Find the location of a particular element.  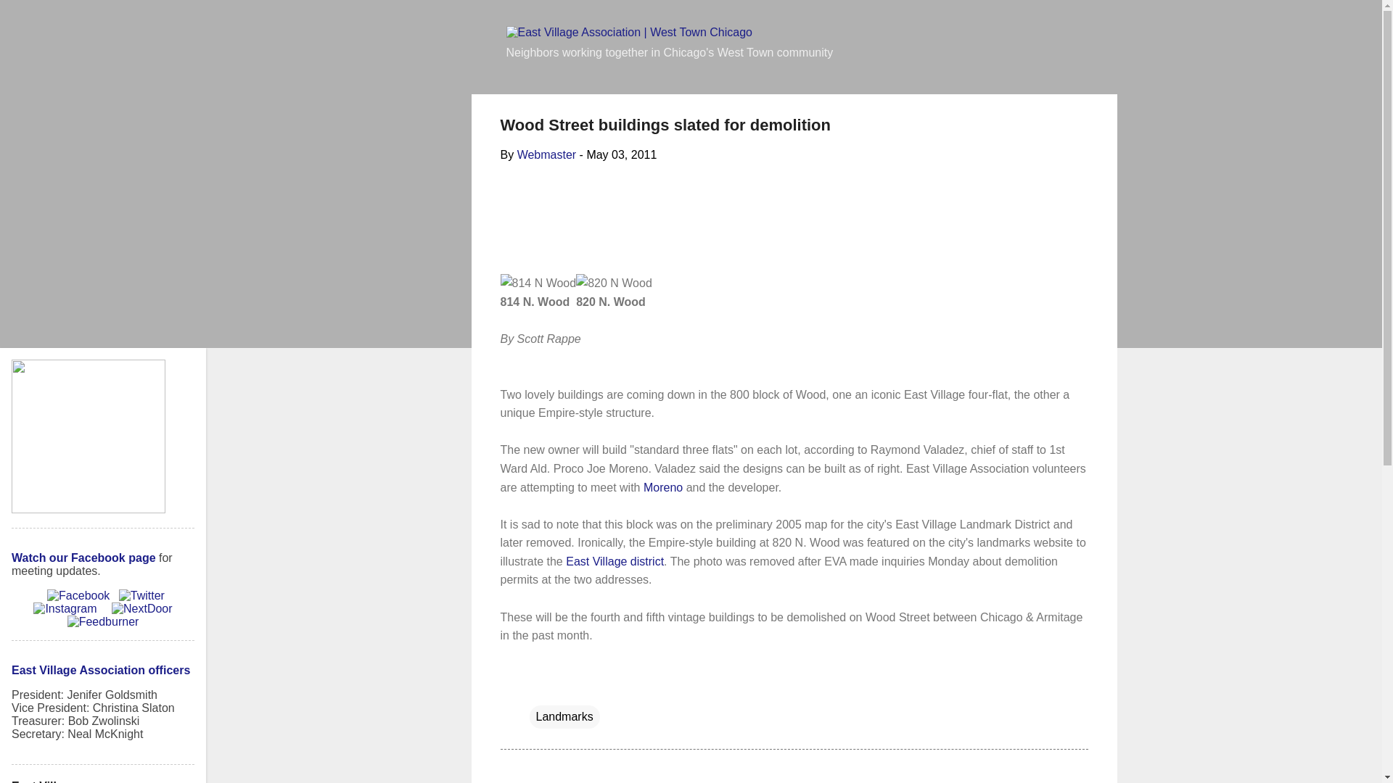

Webmaster is located at coordinates (546, 155).